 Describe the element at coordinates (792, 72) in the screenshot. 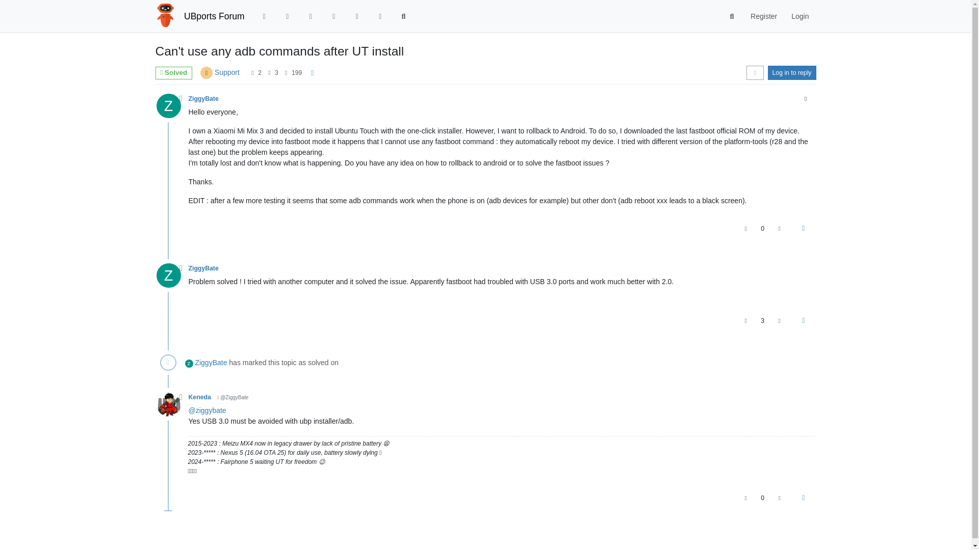

I see `Log in to reply` at that location.